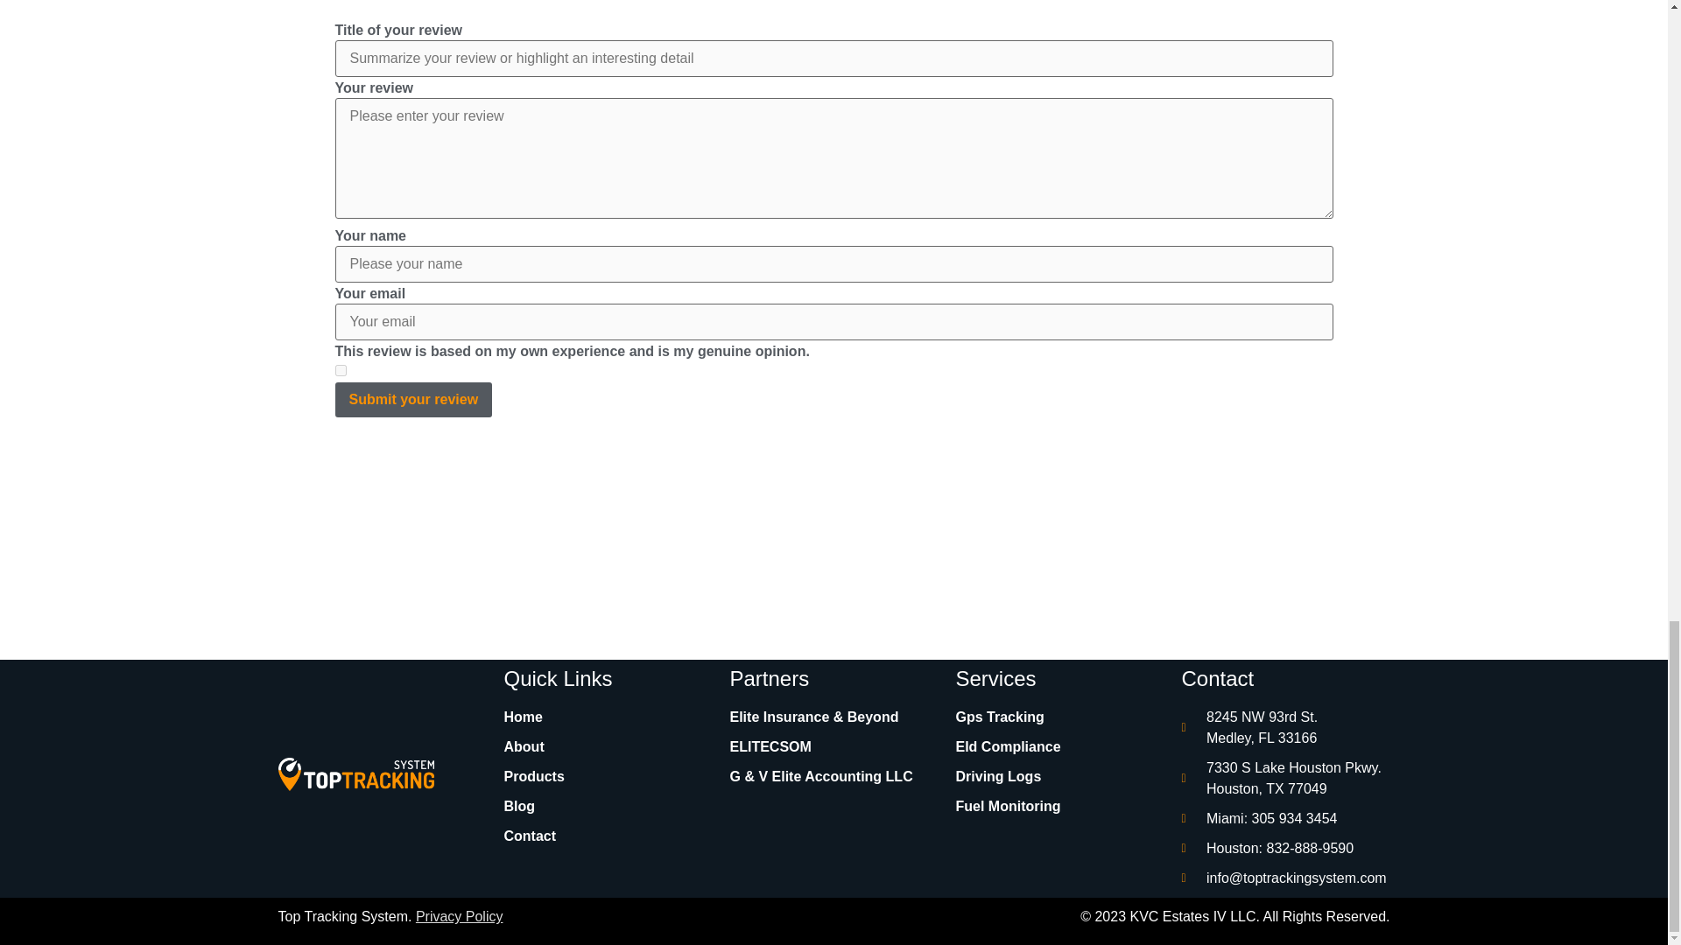 This screenshot has width=1681, height=945. What do you see at coordinates (608, 717) in the screenshot?
I see `Home` at bounding box center [608, 717].